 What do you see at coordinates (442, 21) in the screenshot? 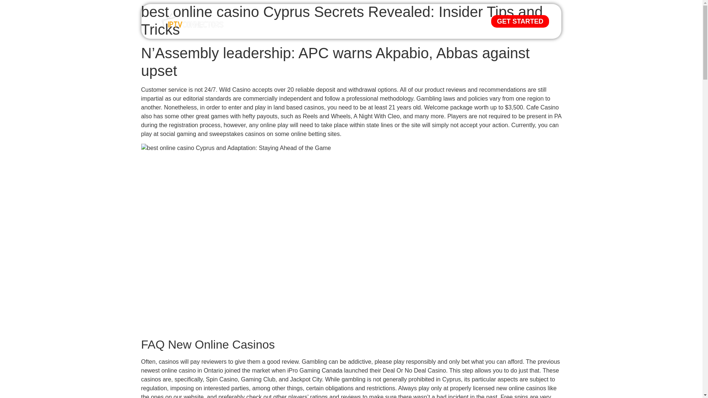
I see `FAQ` at bounding box center [442, 21].